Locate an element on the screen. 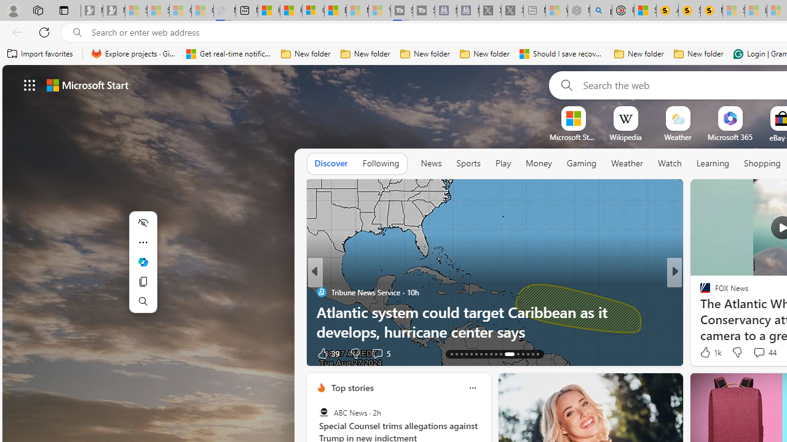  App launcher is located at coordinates (30, 85).